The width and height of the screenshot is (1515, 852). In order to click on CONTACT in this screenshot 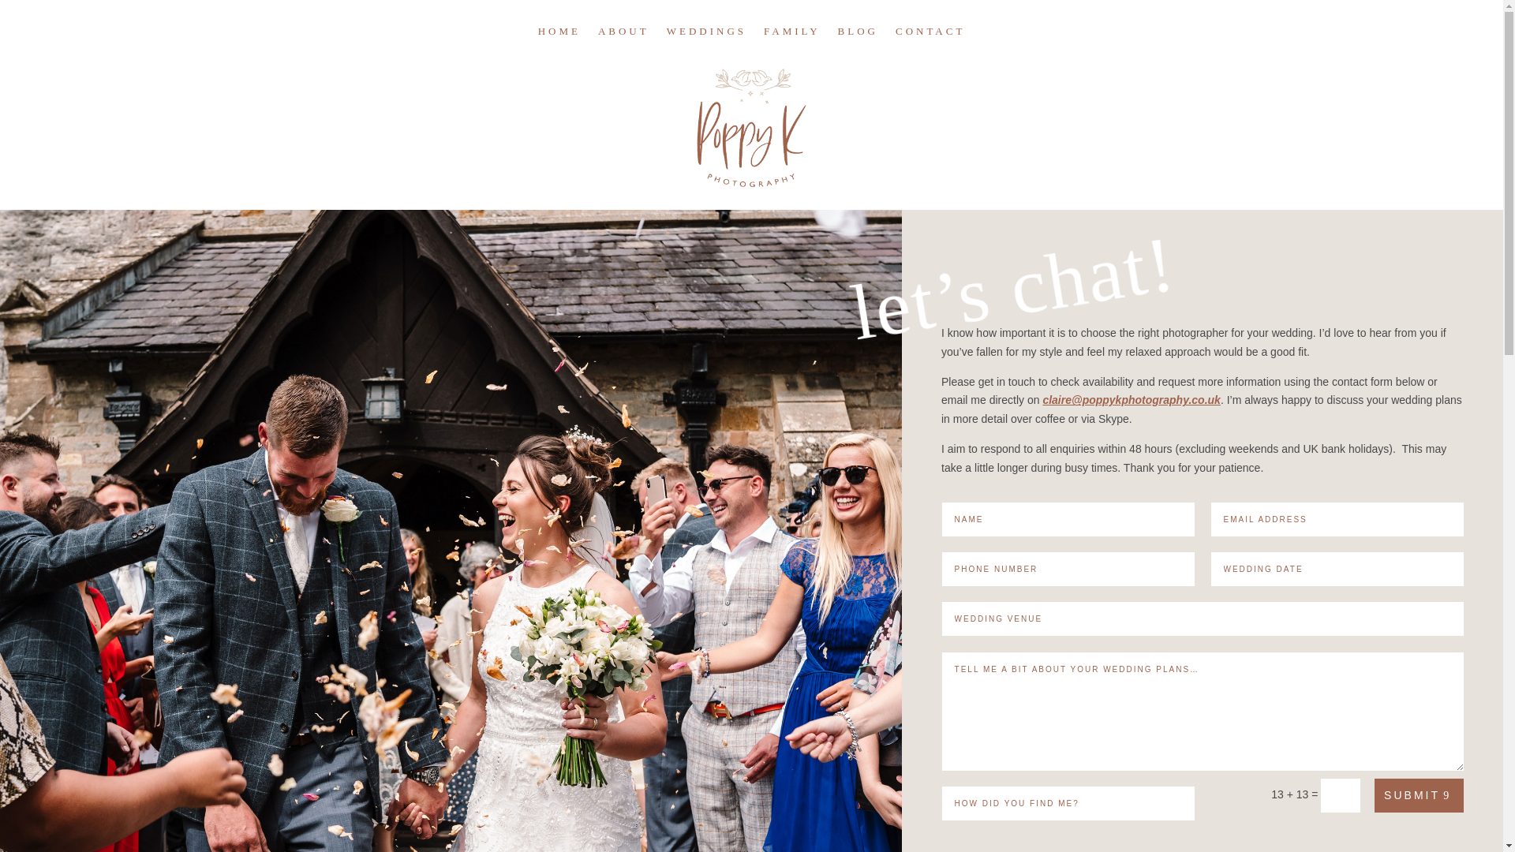, I will do `click(930, 43)`.